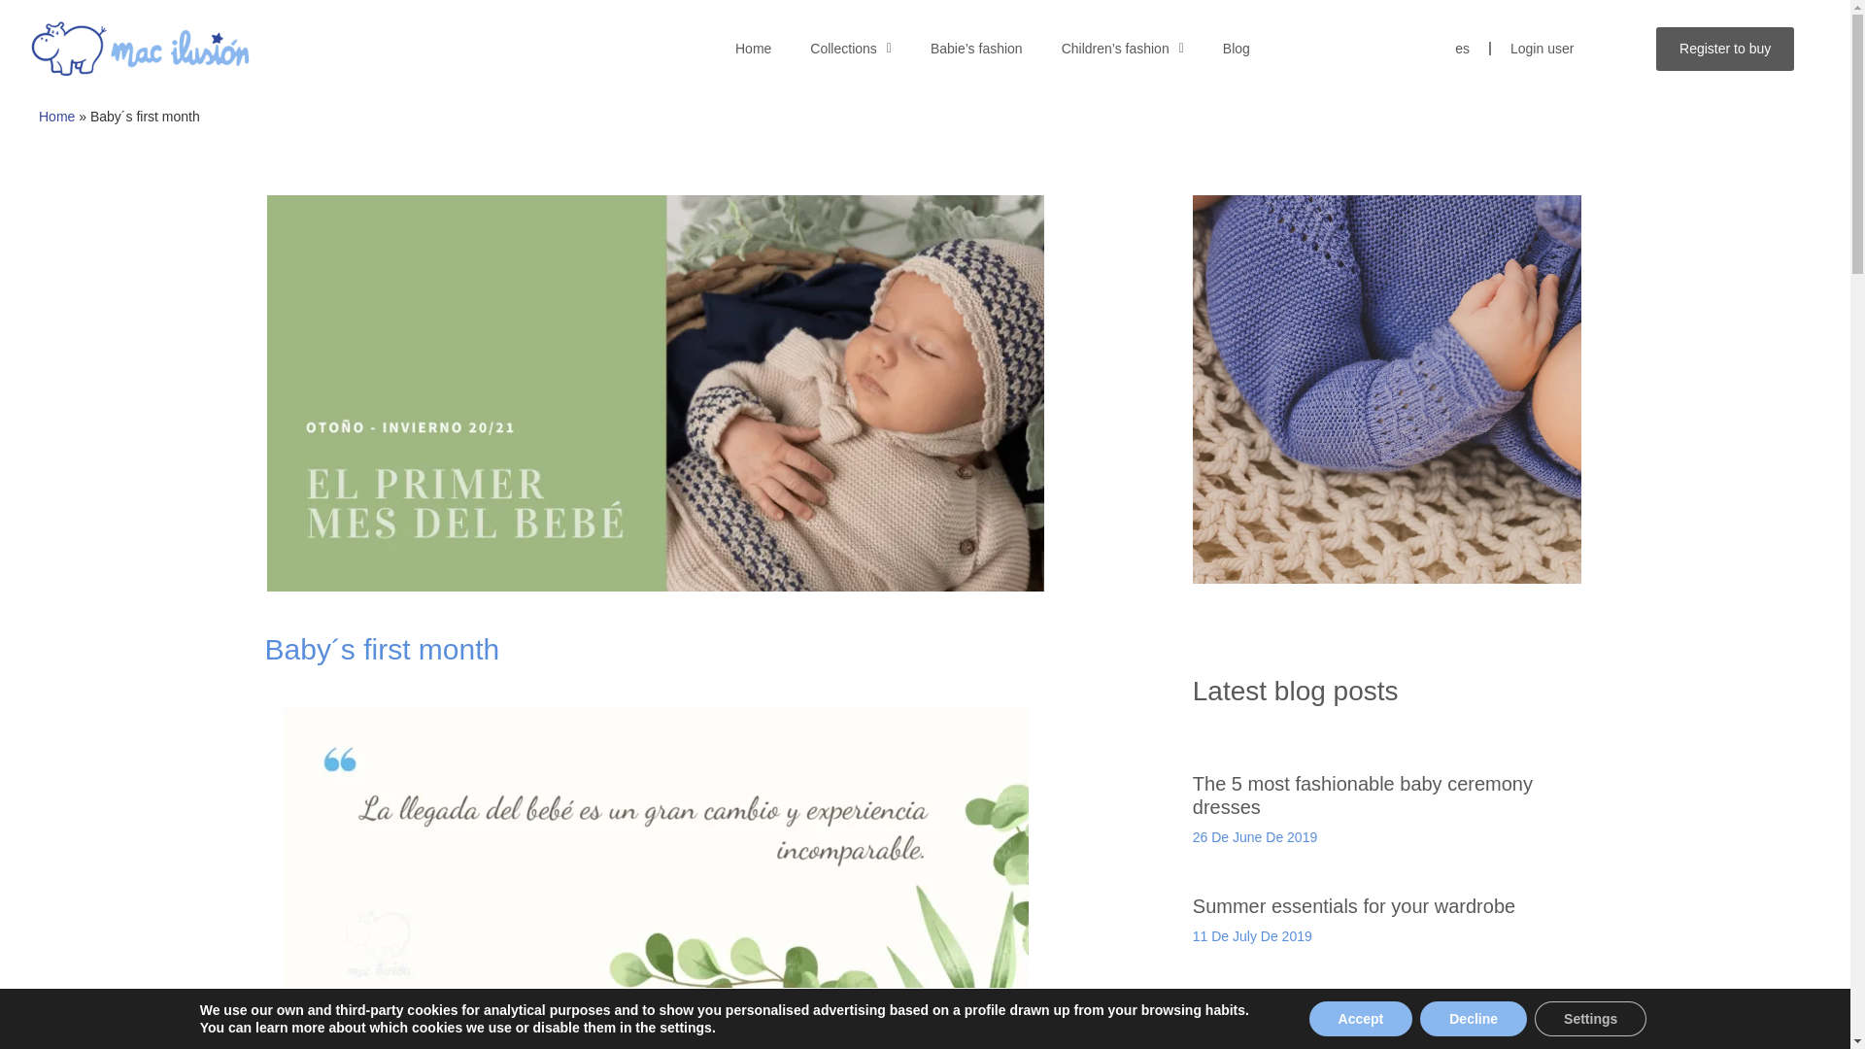  I want to click on Blog, so click(1236, 49).